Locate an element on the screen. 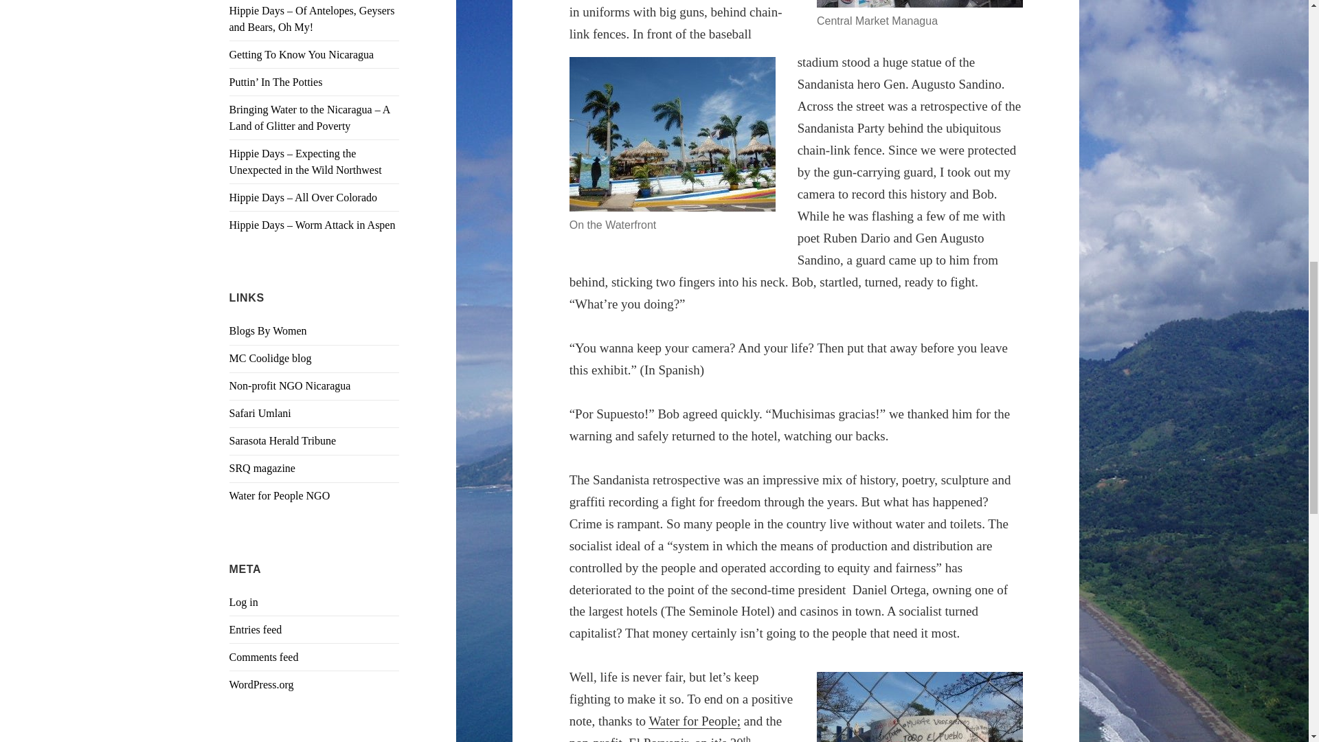 The height and width of the screenshot is (742, 1319). Blogs By Women is located at coordinates (268, 331).